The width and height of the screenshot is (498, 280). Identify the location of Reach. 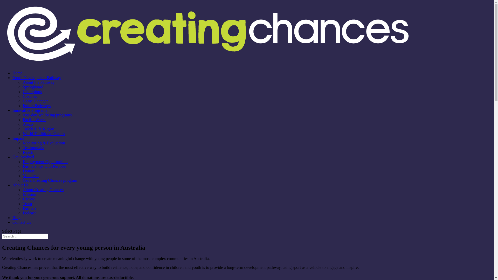
(28, 152).